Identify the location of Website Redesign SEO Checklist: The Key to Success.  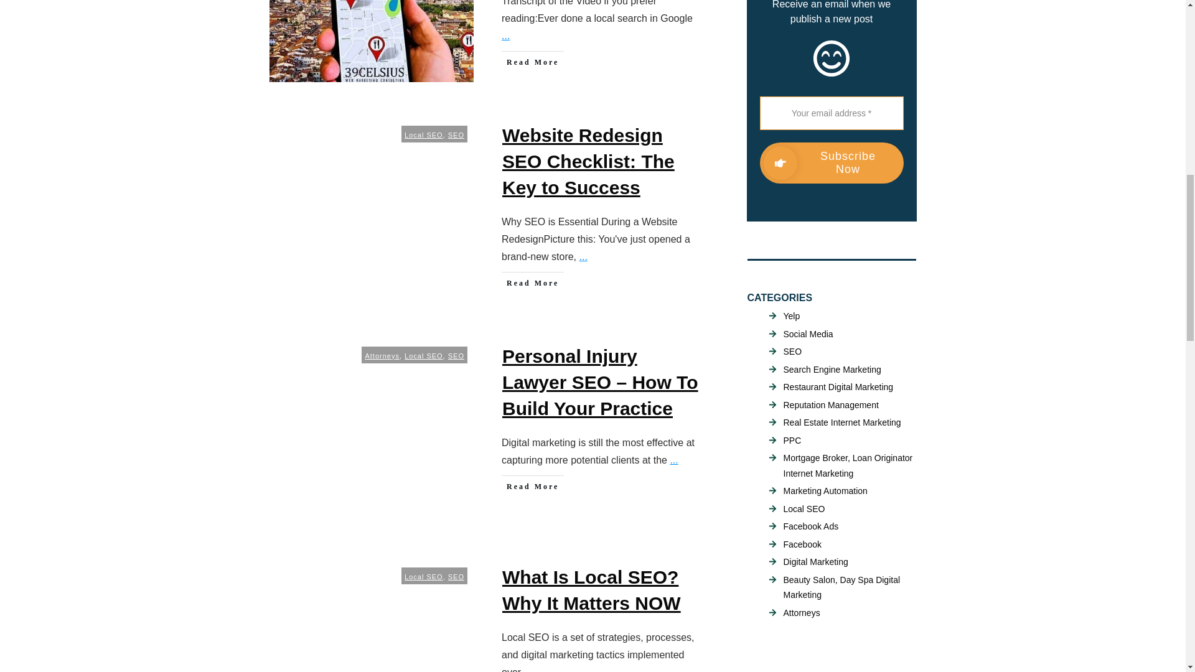
(588, 161).